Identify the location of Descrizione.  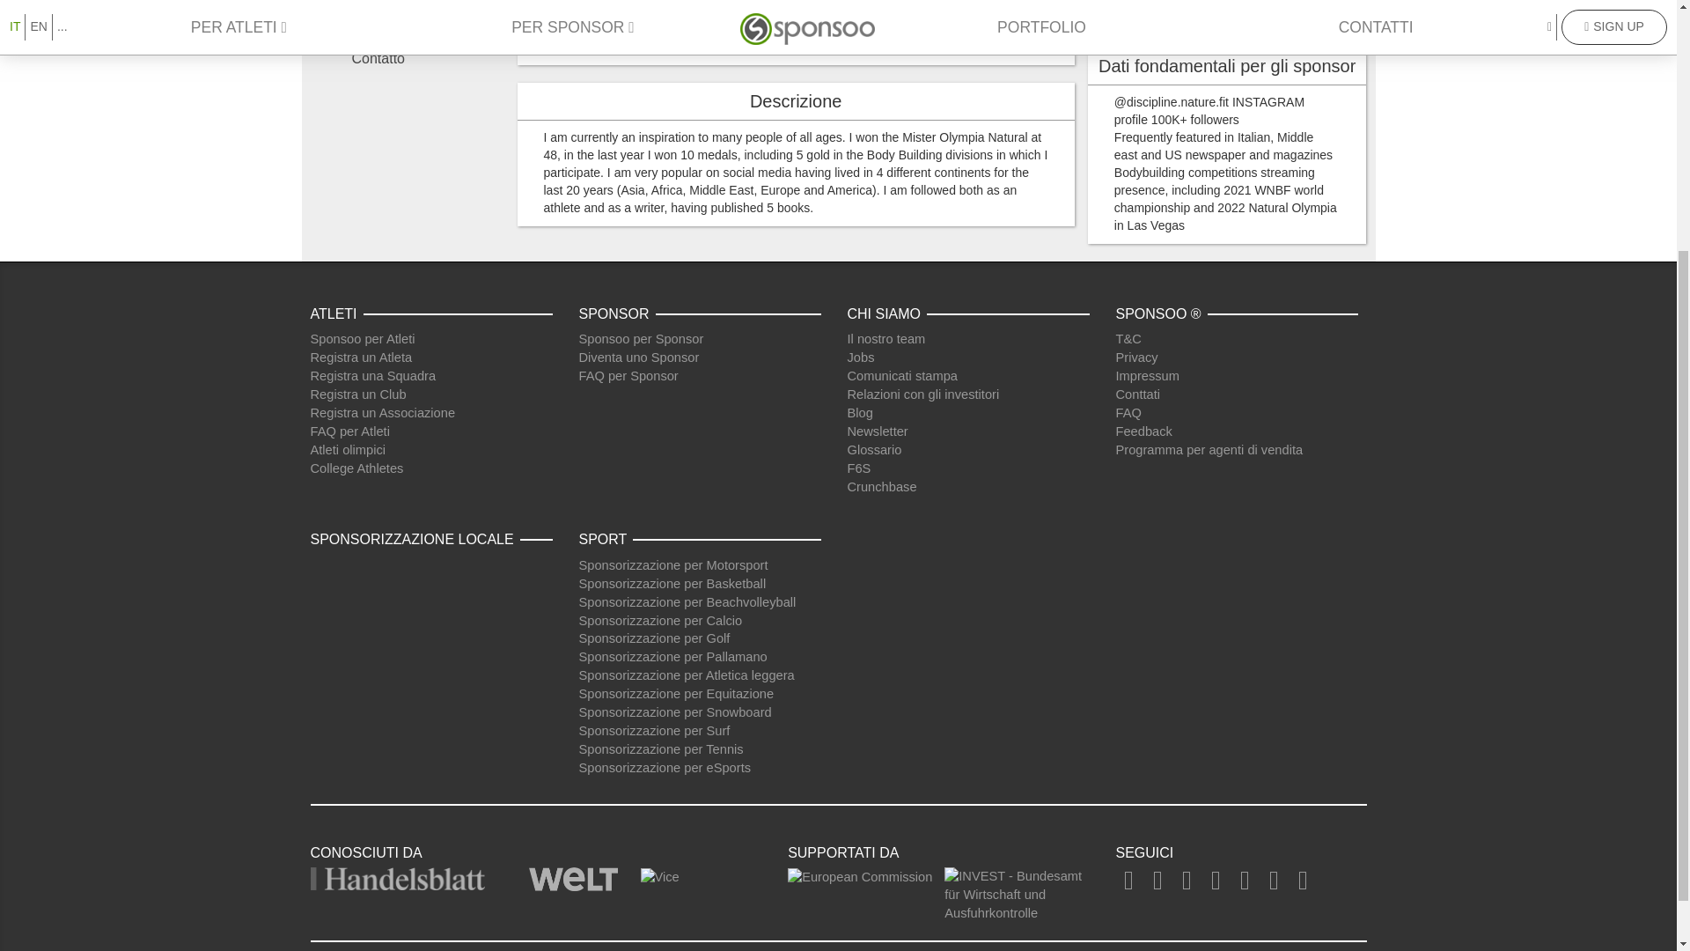
(412, 8).